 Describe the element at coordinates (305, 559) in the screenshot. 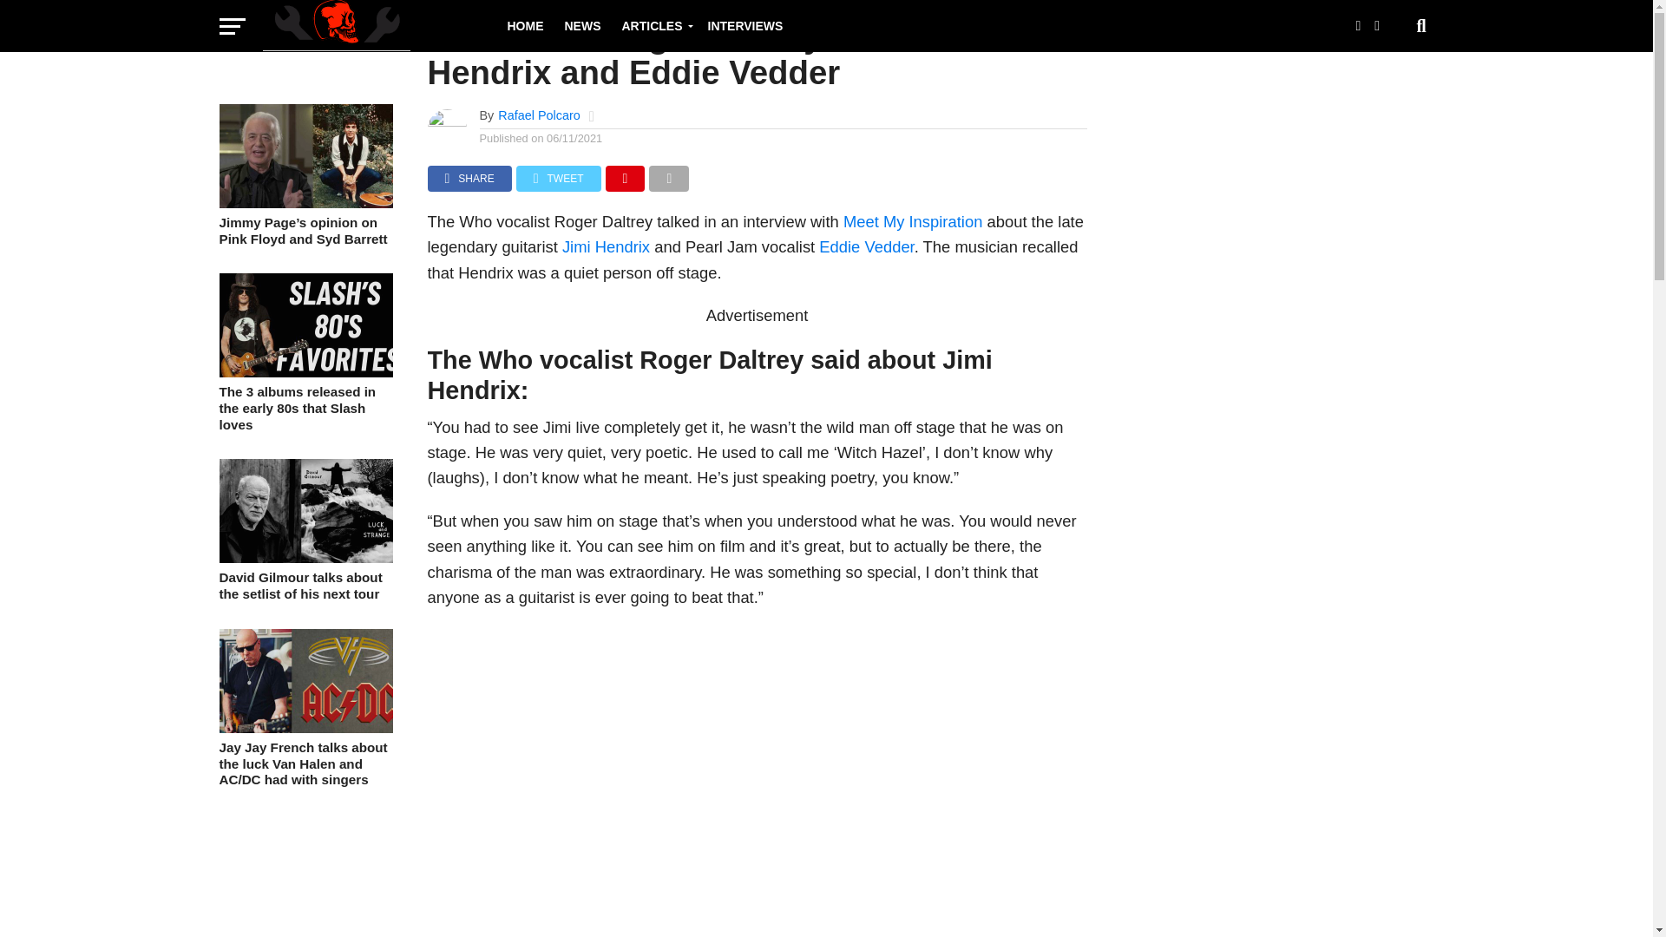

I see `David Gilmour talks about the setlist of his next tour` at that location.